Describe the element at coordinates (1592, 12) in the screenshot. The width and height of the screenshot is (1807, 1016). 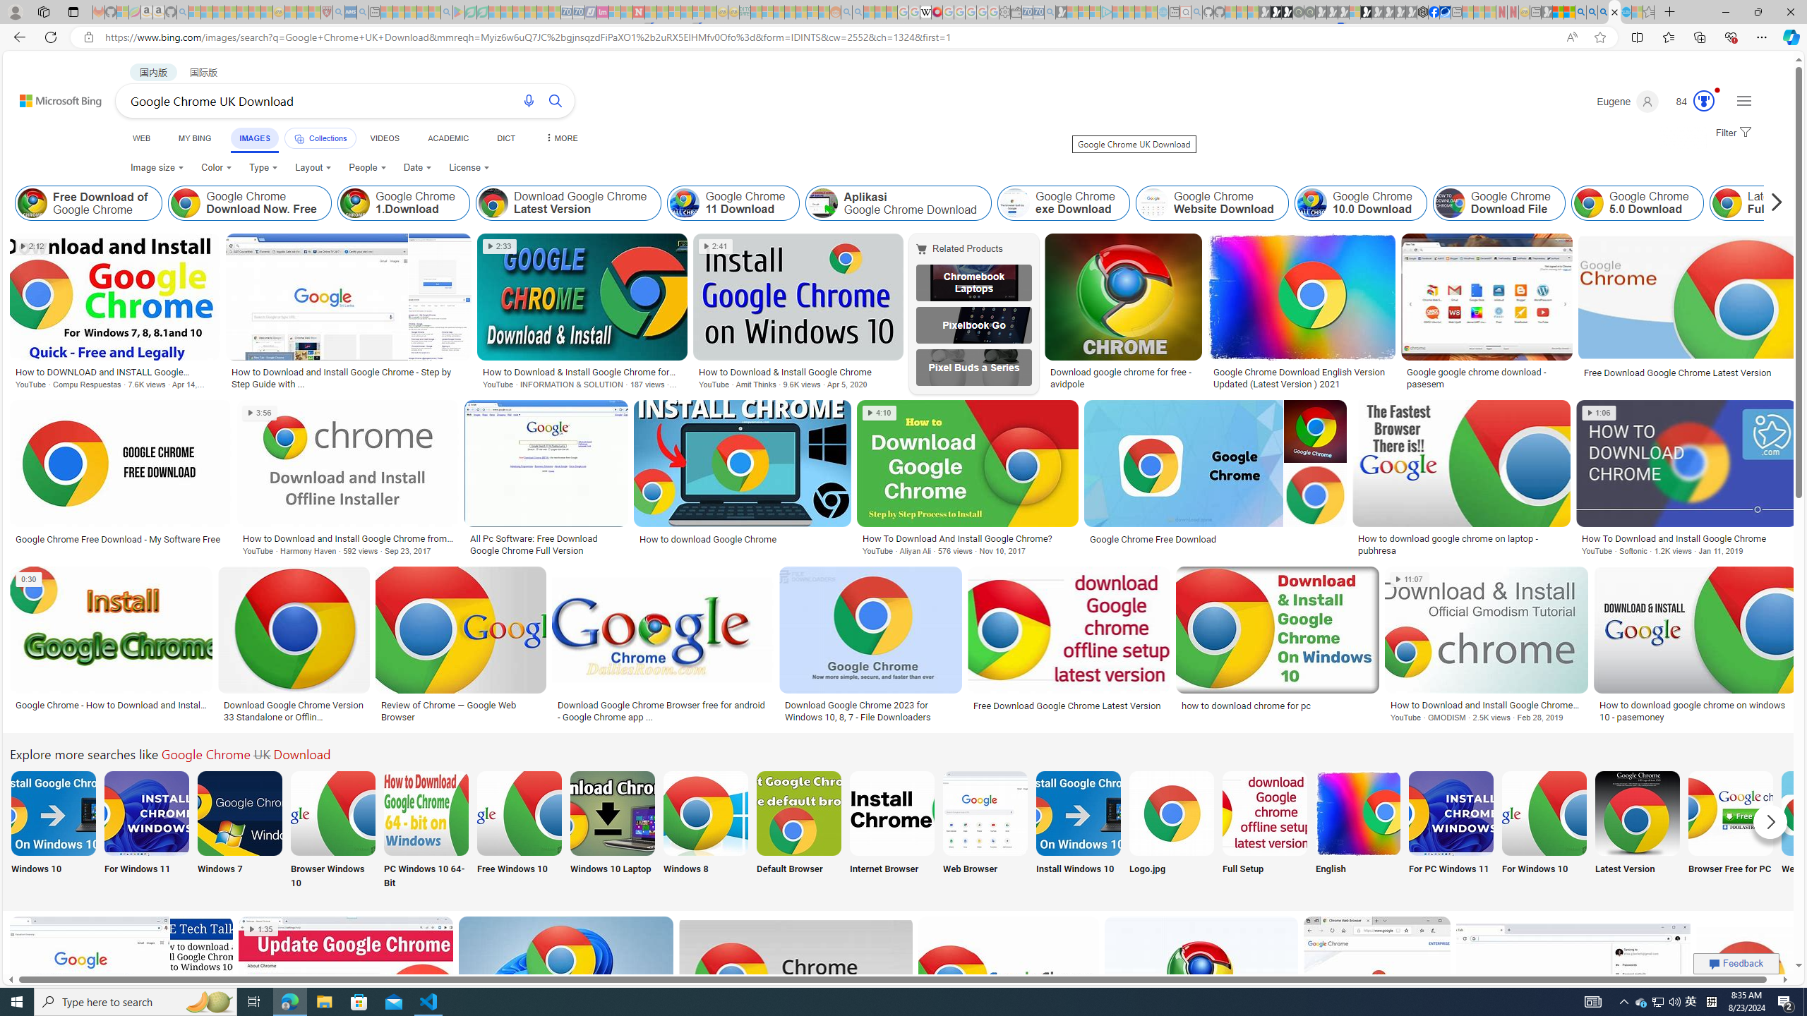
I see `2009 Bing officially replaced Live Search on June 3 - Search` at that location.